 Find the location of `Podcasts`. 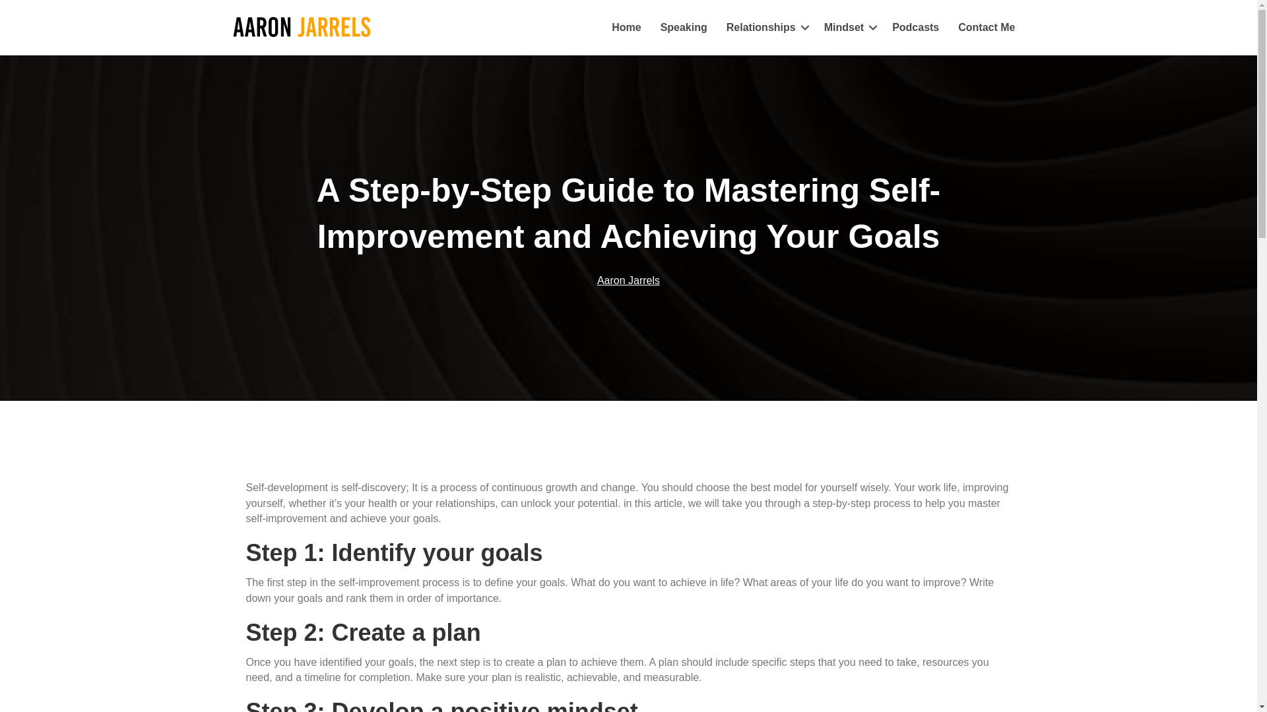

Podcasts is located at coordinates (915, 28).